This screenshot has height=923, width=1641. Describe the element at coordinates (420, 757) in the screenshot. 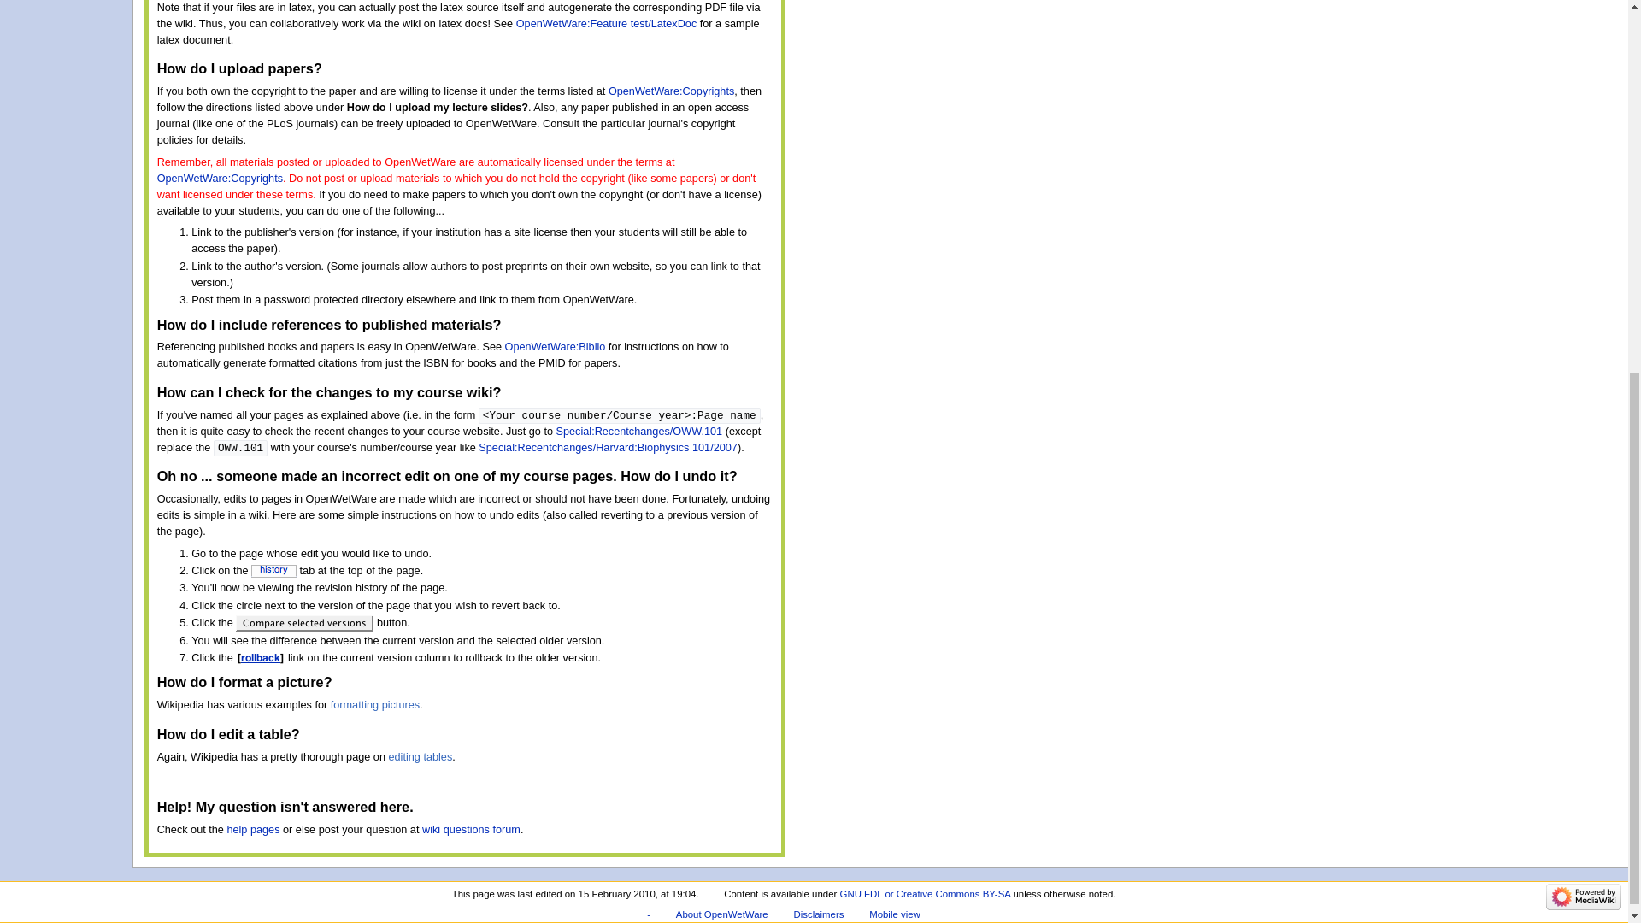

I see `editing tables` at that location.